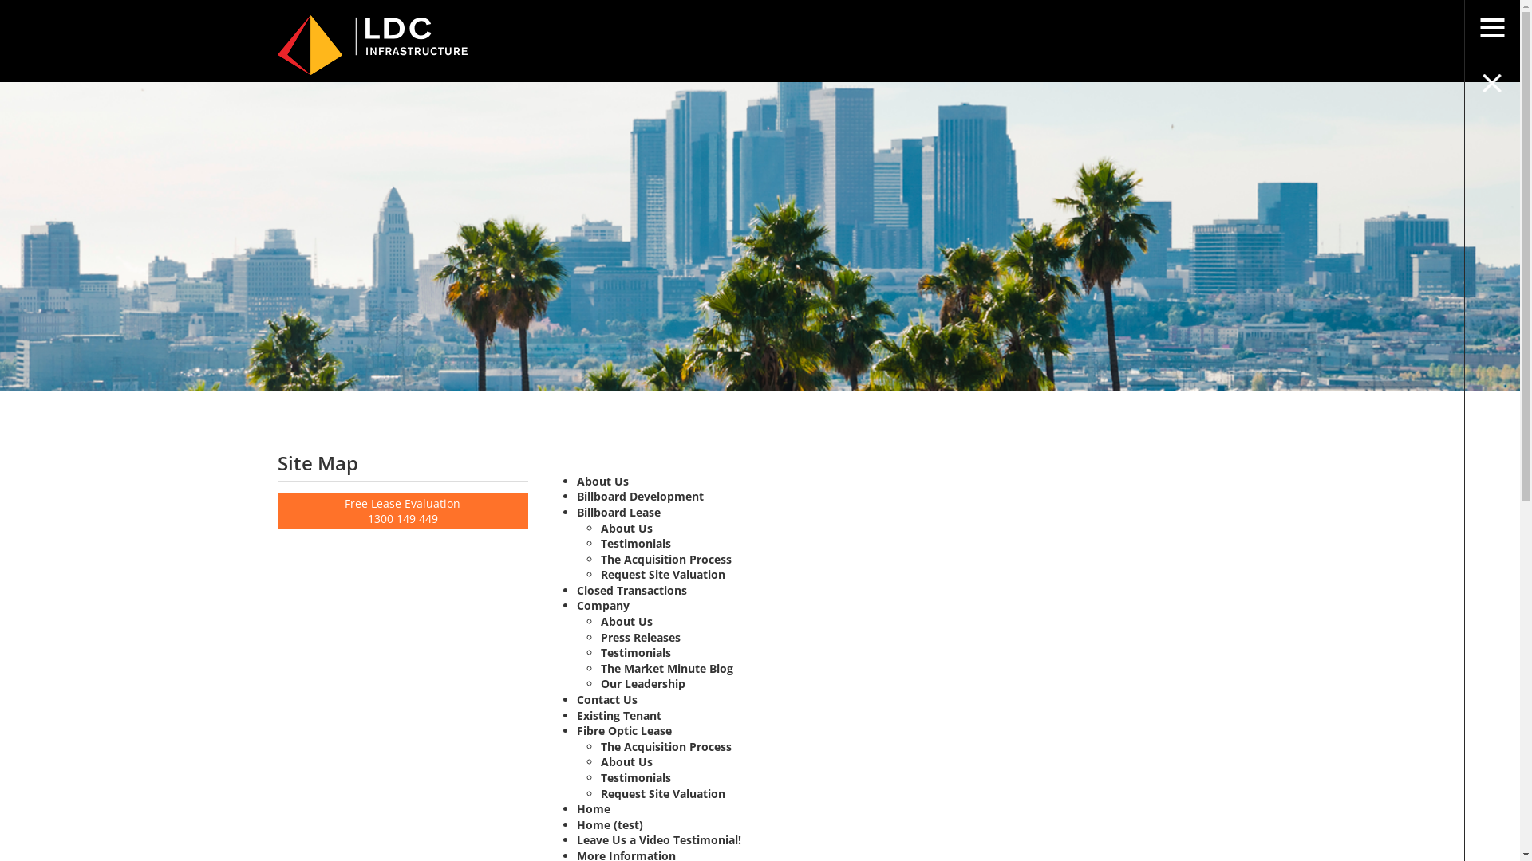  I want to click on Company, so click(603, 606).